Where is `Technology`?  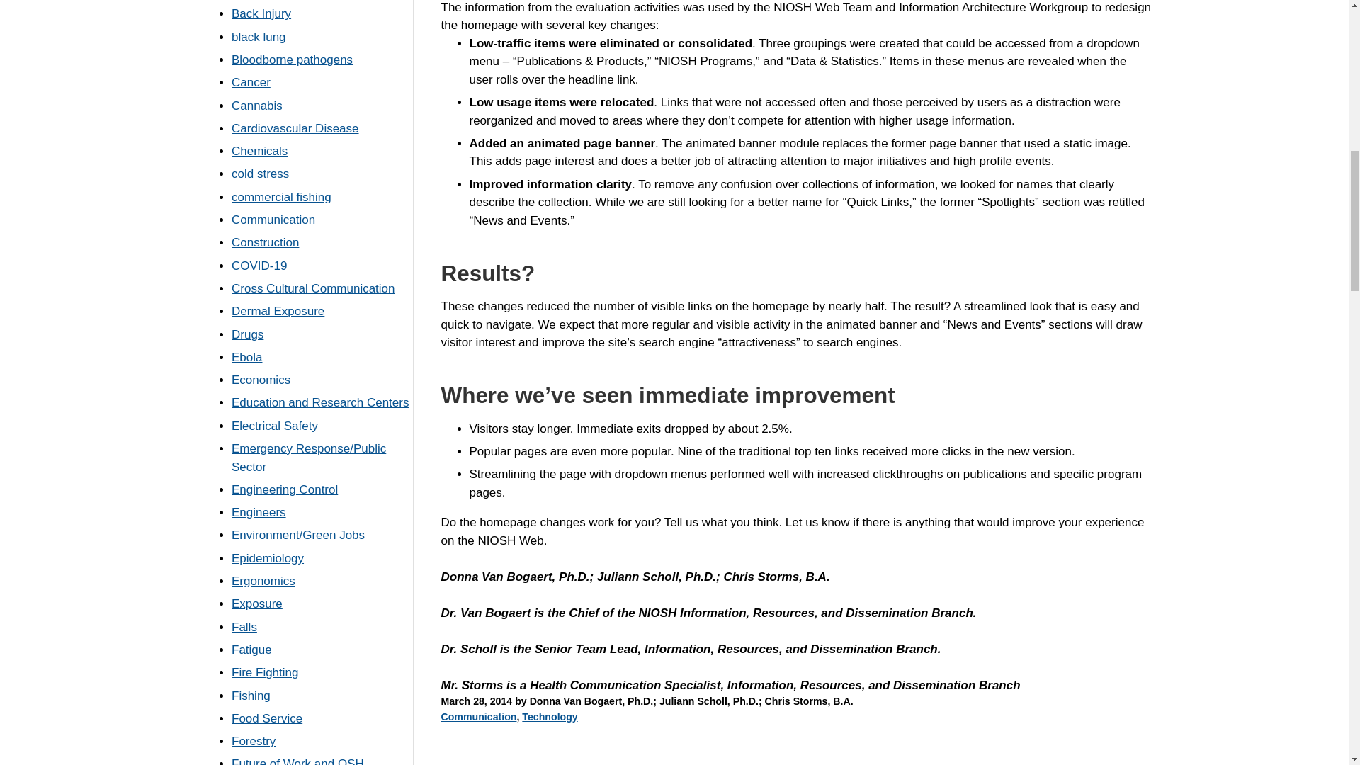
Technology is located at coordinates (550, 717).